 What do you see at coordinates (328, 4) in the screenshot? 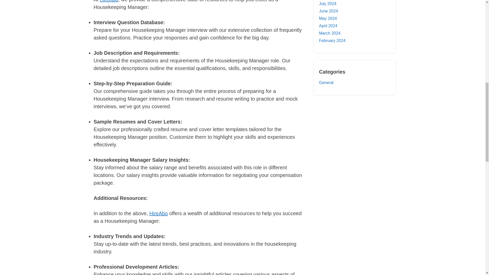
I see `July 2024` at bounding box center [328, 4].